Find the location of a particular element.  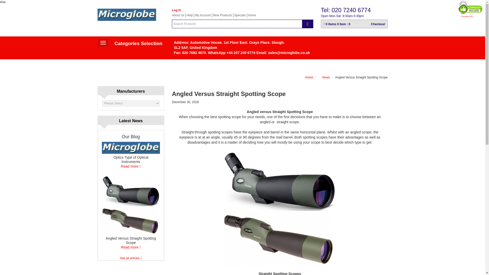

Open Mon-Sat: 9:30am-5:30pm is located at coordinates (127, 15).